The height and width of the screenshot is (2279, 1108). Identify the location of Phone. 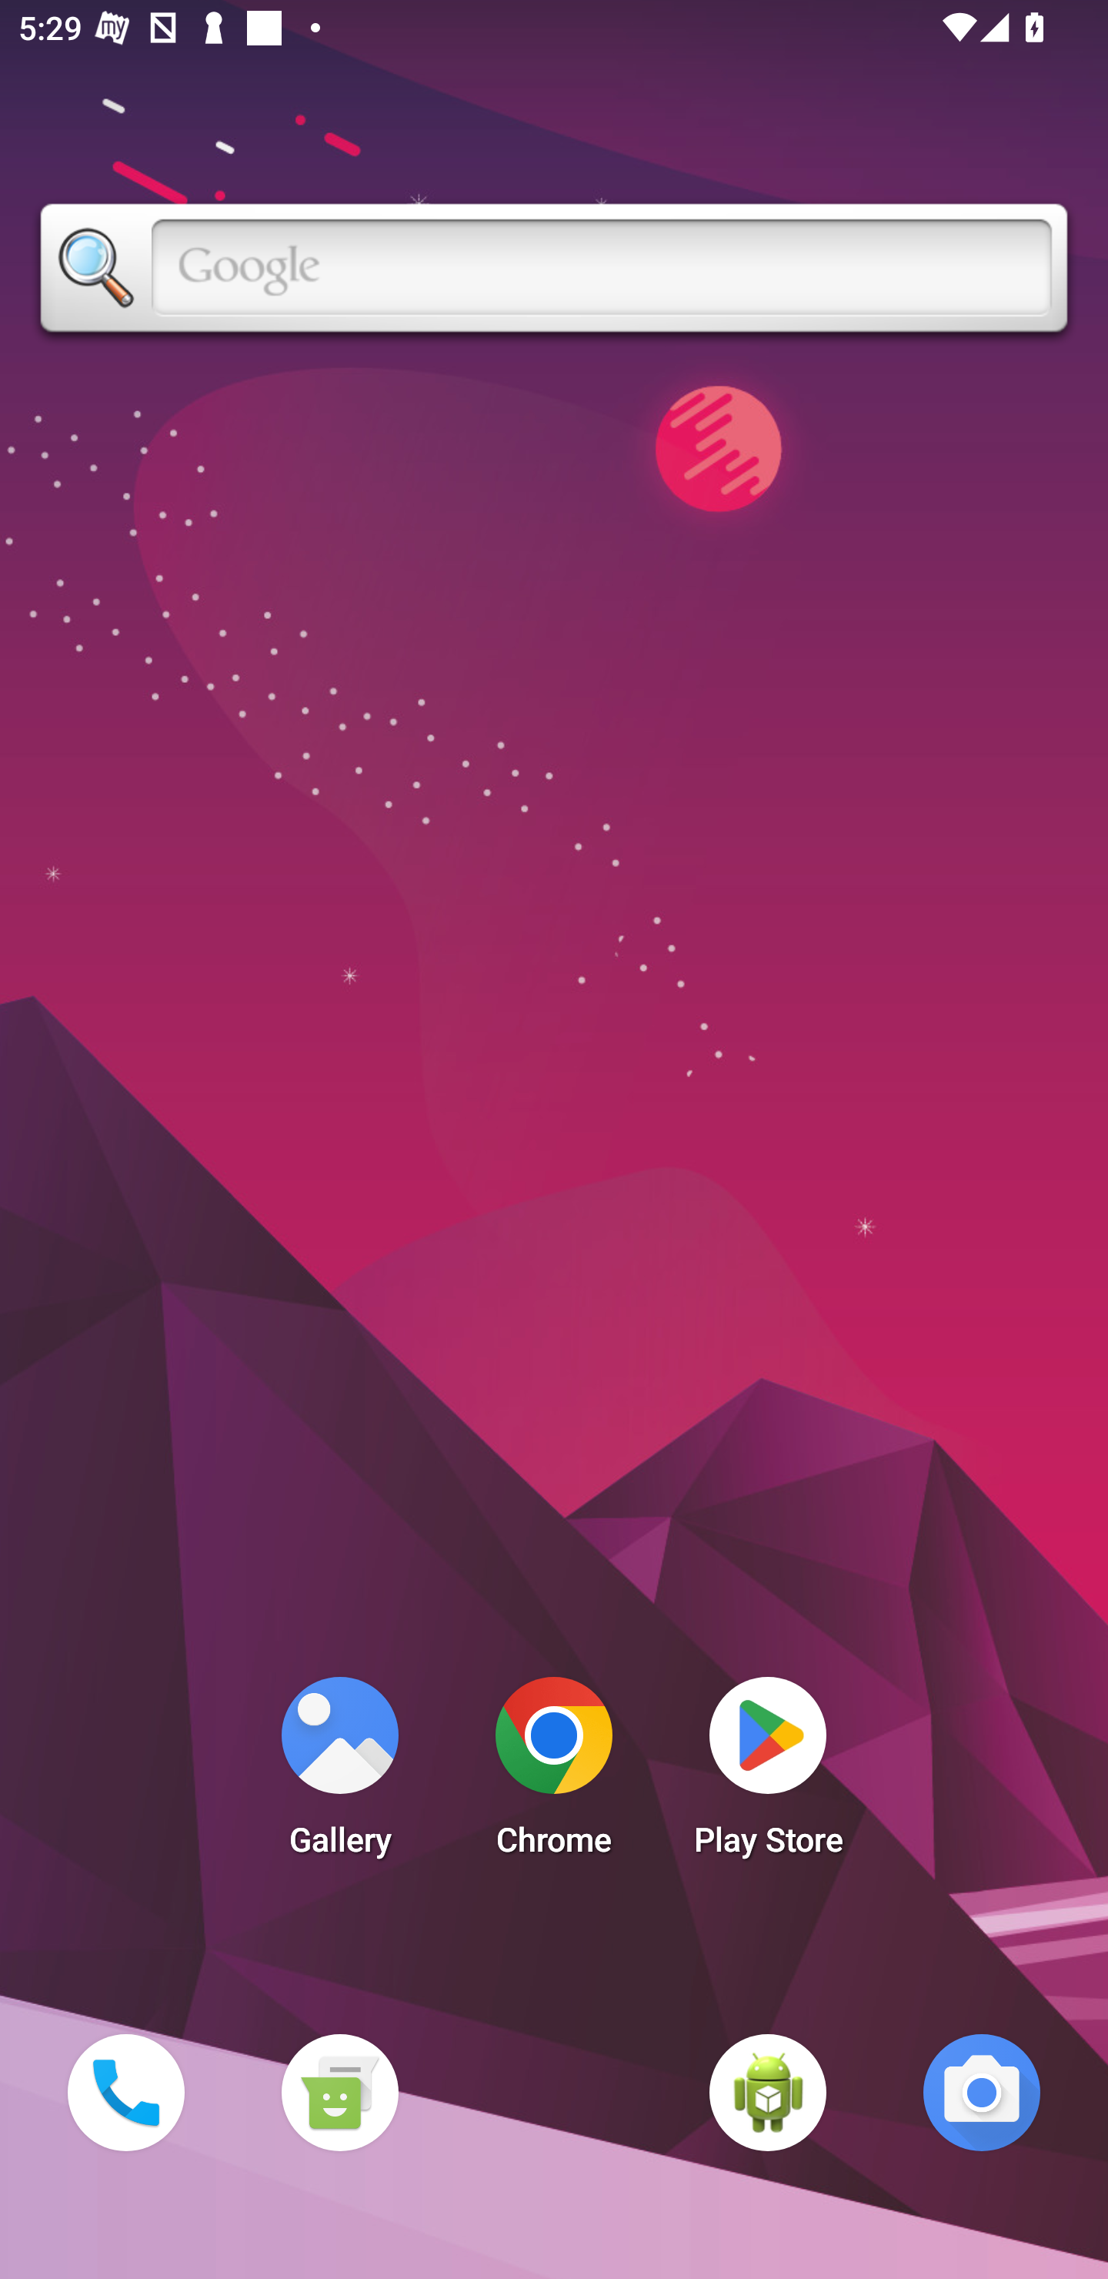
(125, 2092).